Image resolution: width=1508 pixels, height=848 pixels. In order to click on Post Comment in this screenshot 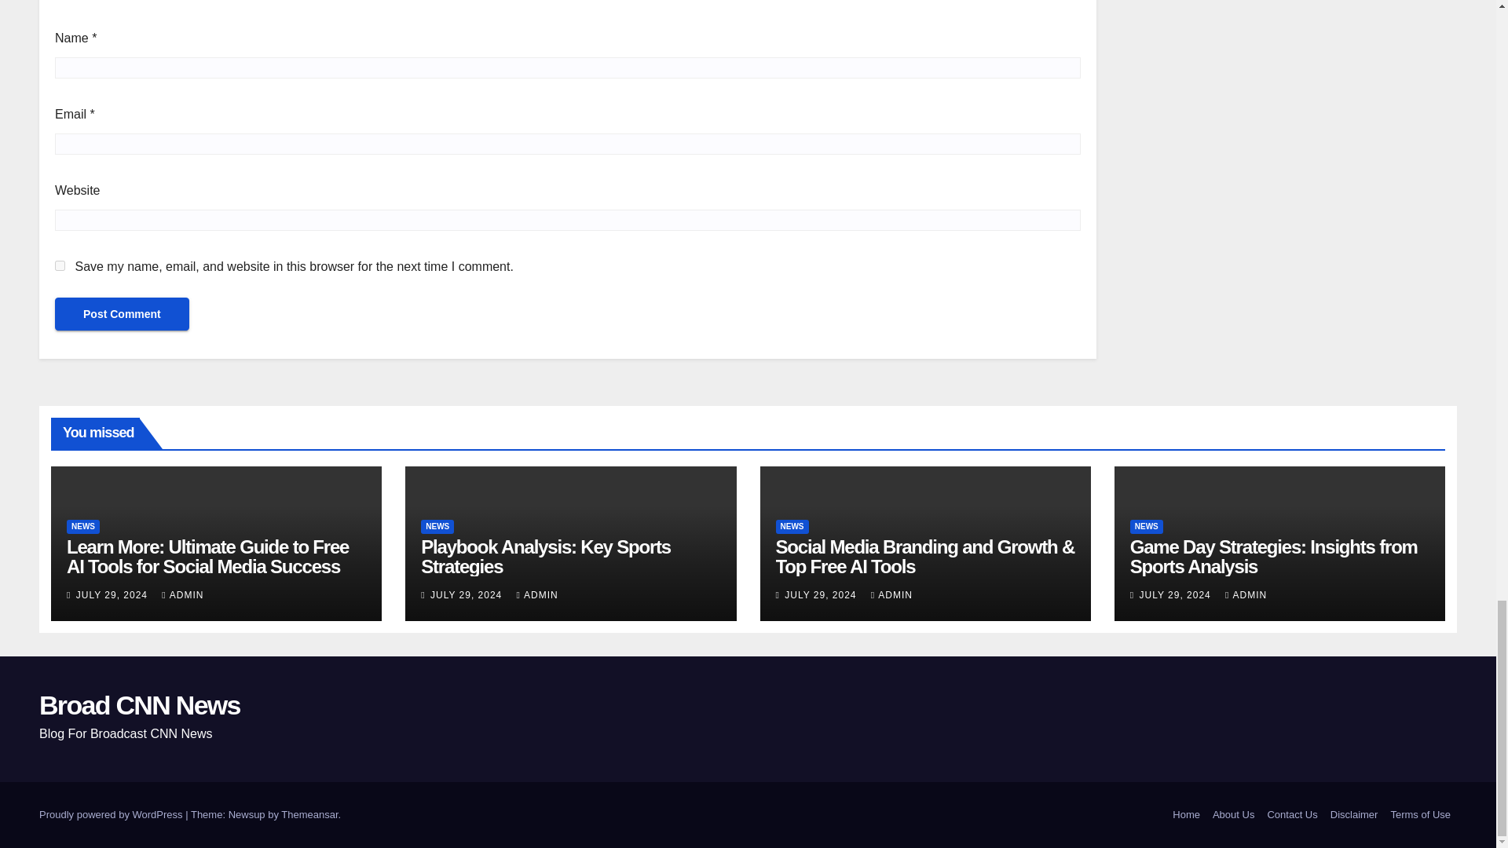, I will do `click(122, 314)`.